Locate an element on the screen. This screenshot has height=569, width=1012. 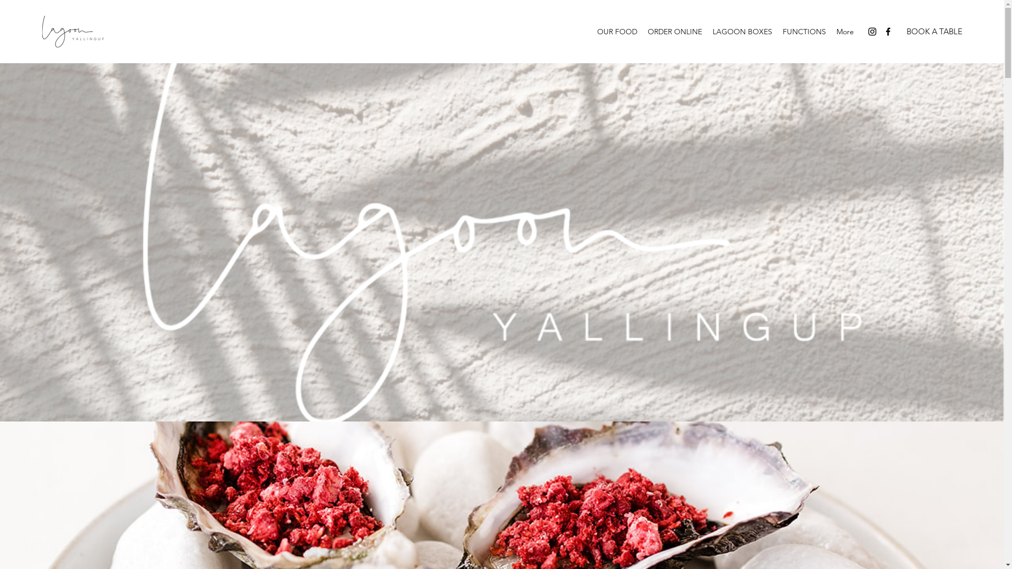
BOOK A TABLE is located at coordinates (935, 32).